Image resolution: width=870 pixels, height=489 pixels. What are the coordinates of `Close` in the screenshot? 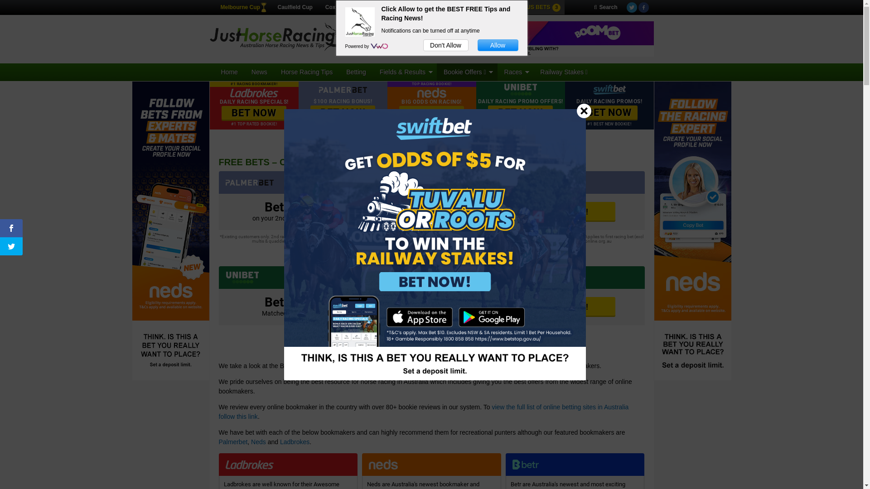 It's located at (584, 110).